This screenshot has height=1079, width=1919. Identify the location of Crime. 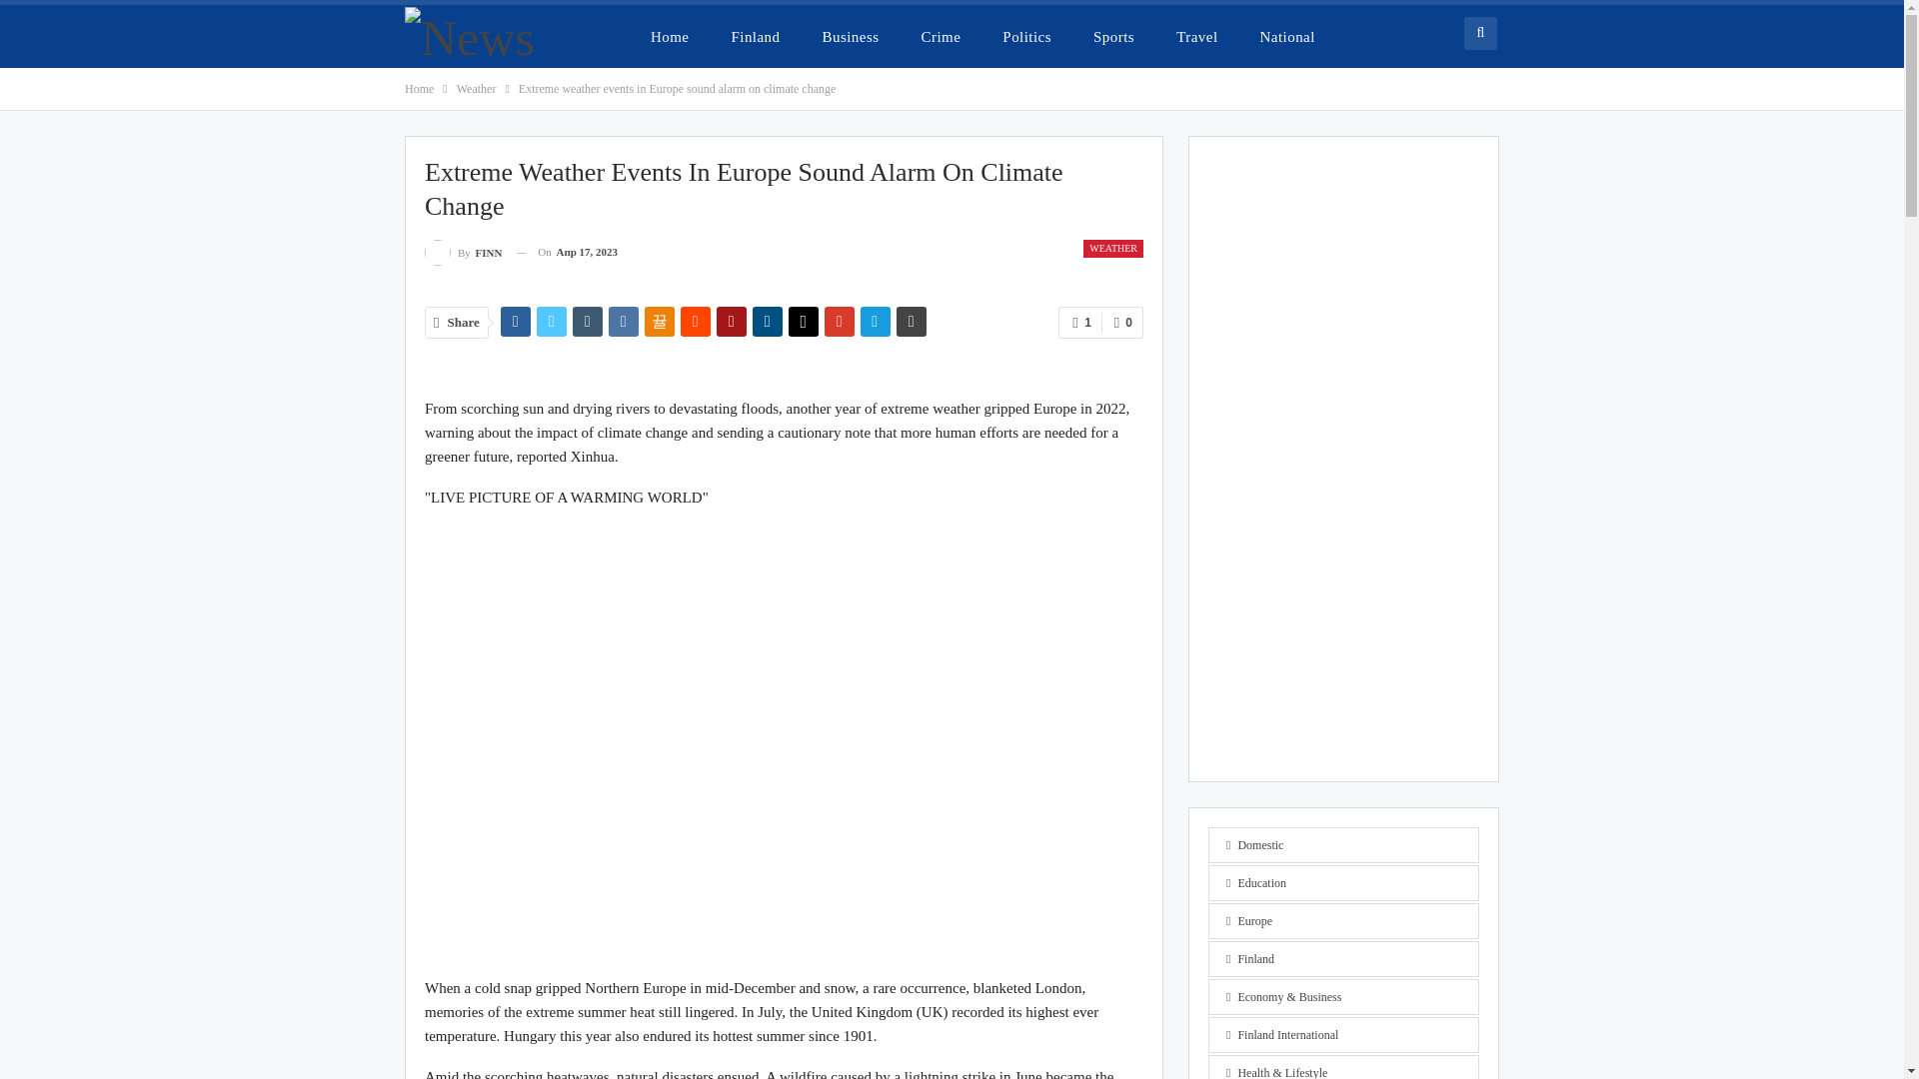
(942, 36).